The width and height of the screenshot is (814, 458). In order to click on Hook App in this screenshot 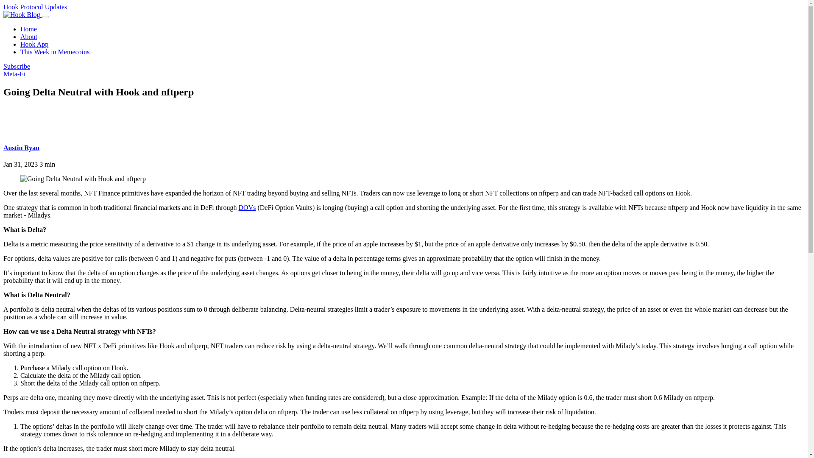, I will do `click(34, 44)`.